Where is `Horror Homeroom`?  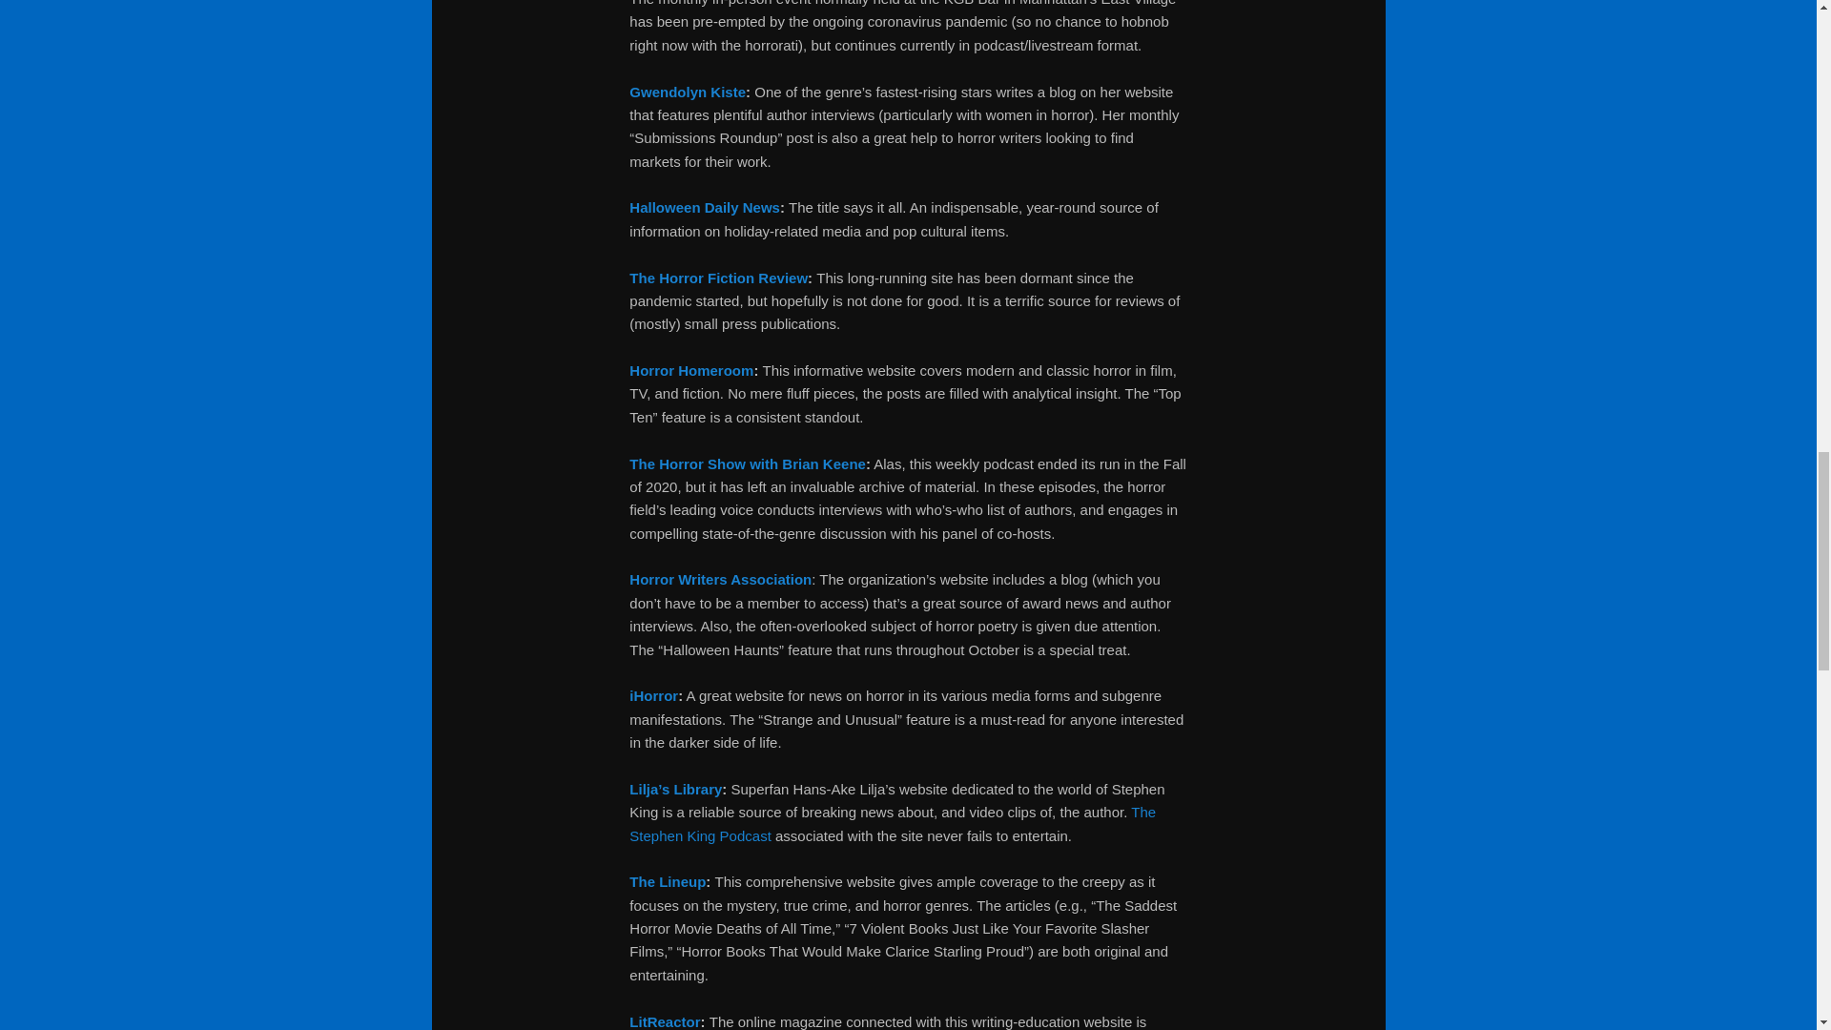 Horror Homeroom is located at coordinates (690, 370).